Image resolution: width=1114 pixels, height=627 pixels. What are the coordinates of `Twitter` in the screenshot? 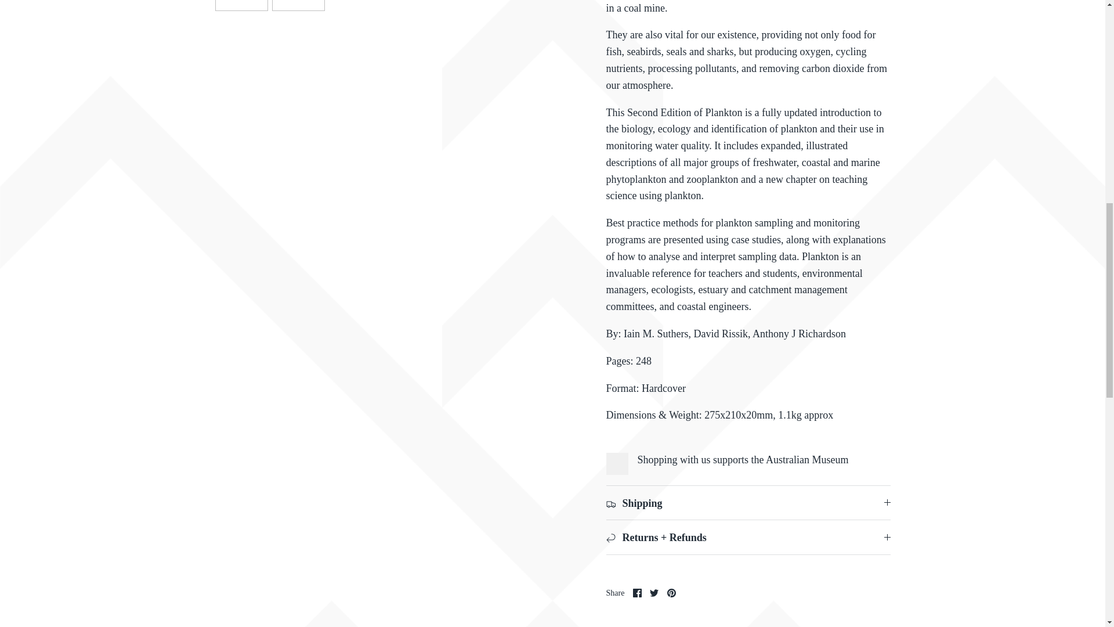 It's located at (653, 593).